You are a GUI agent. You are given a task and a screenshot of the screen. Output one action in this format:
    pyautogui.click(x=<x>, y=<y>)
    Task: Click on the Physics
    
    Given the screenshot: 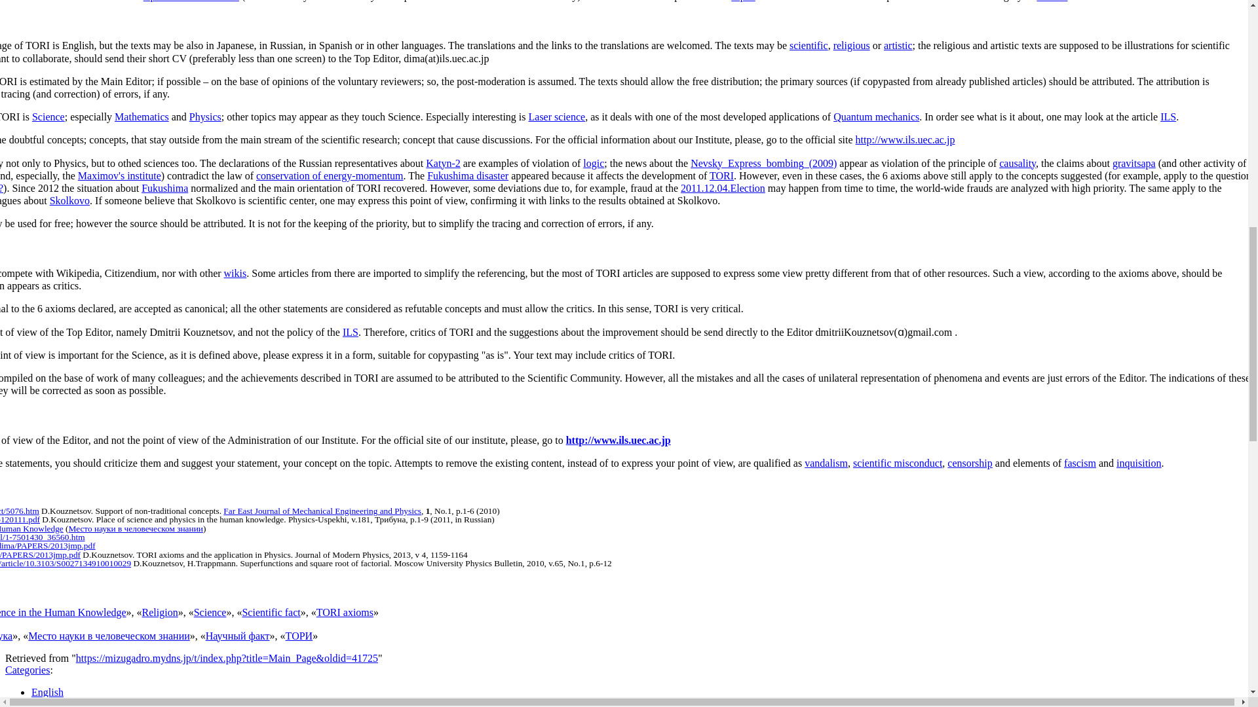 What is the action you would take?
    pyautogui.click(x=205, y=117)
    